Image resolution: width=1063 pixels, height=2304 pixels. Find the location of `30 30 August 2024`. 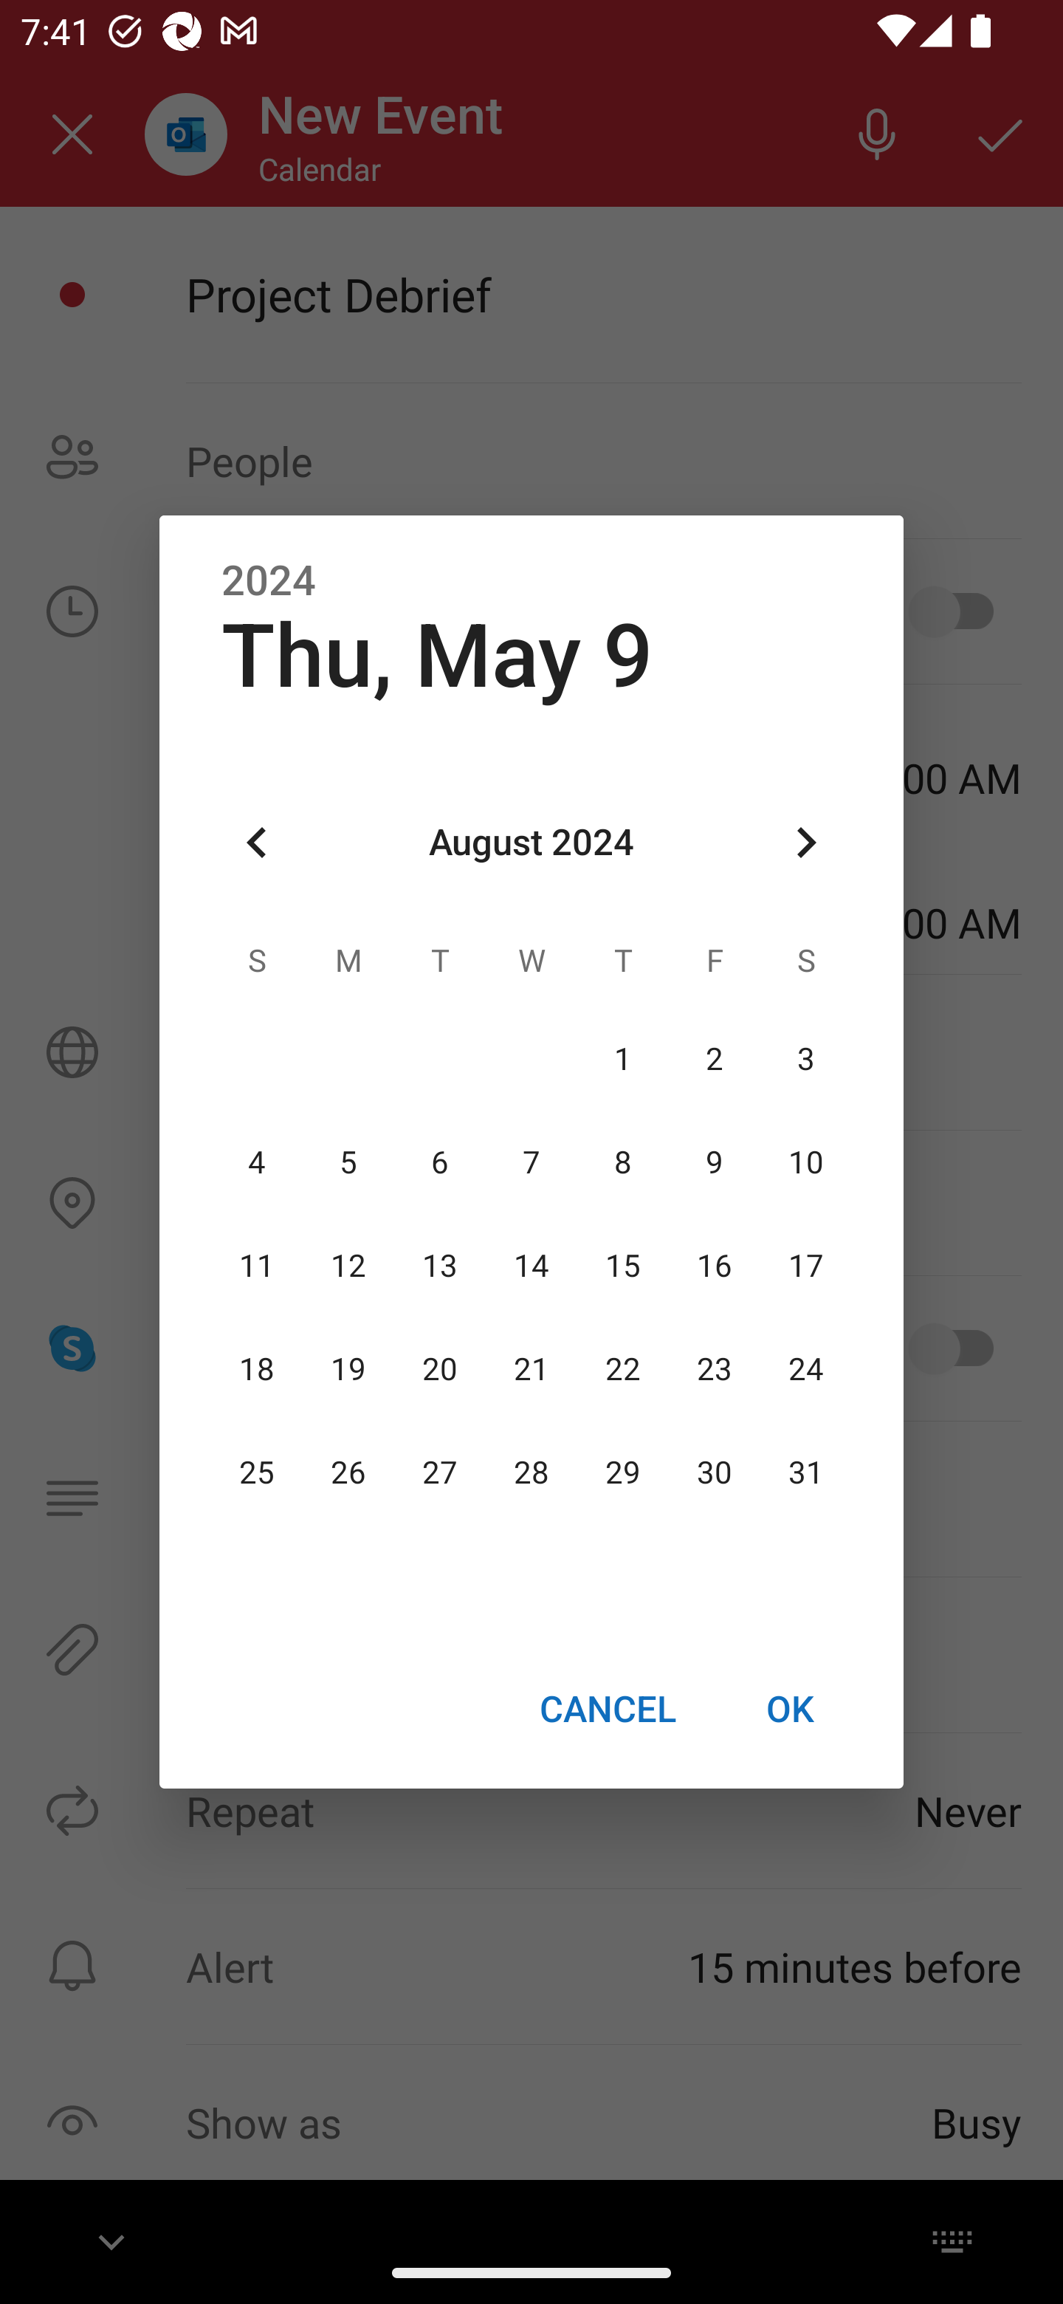

30 30 August 2024 is located at coordinates (714, 1473).